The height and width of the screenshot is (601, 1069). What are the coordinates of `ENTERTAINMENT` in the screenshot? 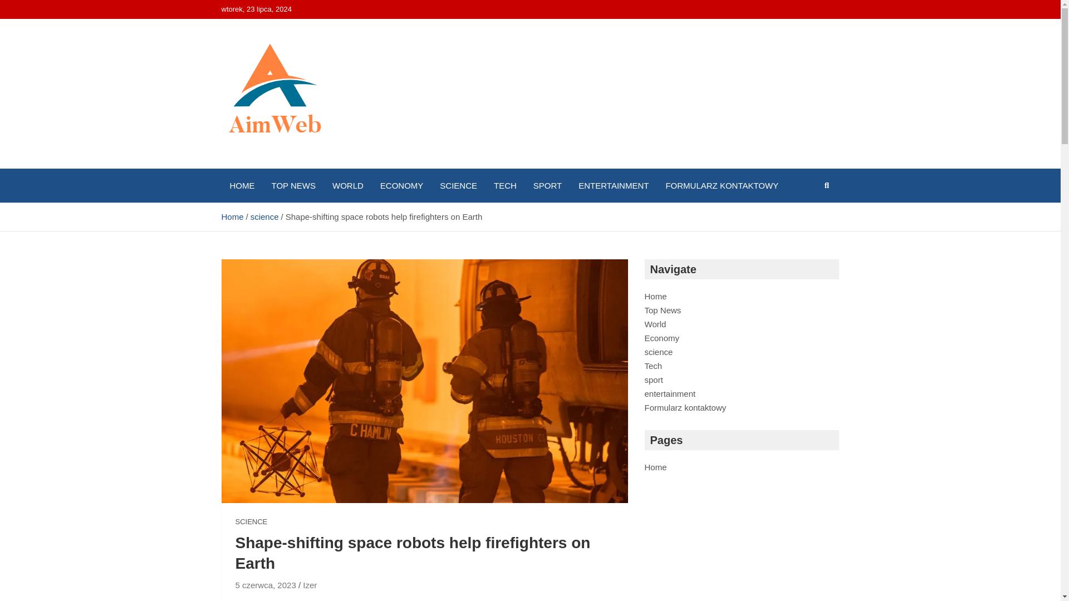 It's located at (614, 185).